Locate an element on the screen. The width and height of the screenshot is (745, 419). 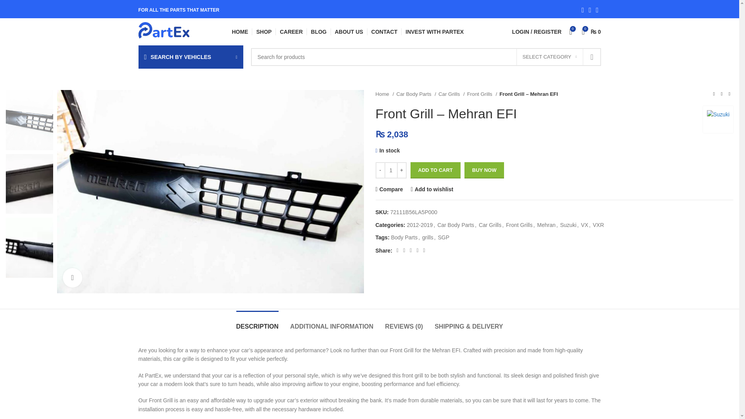
My account is located at coordinates (537, 31).